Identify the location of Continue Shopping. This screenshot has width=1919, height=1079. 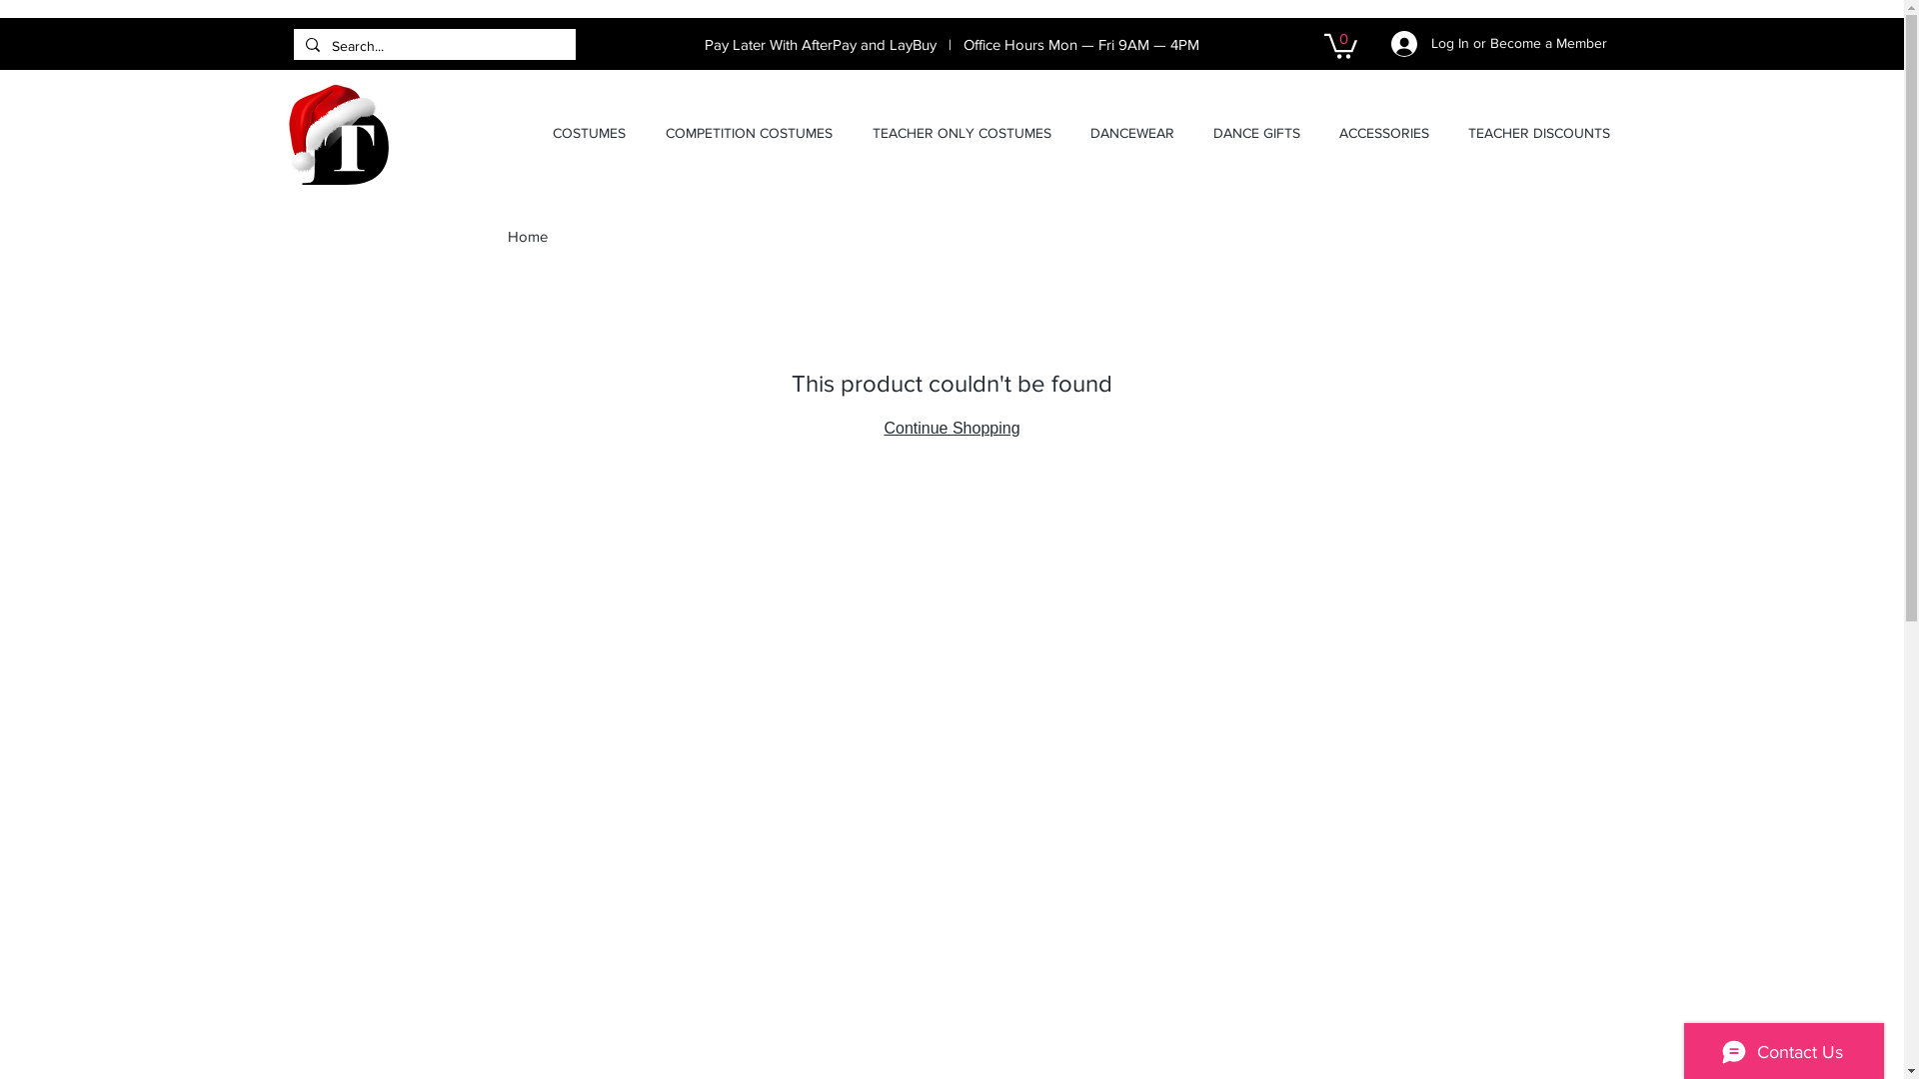
(952, 428).